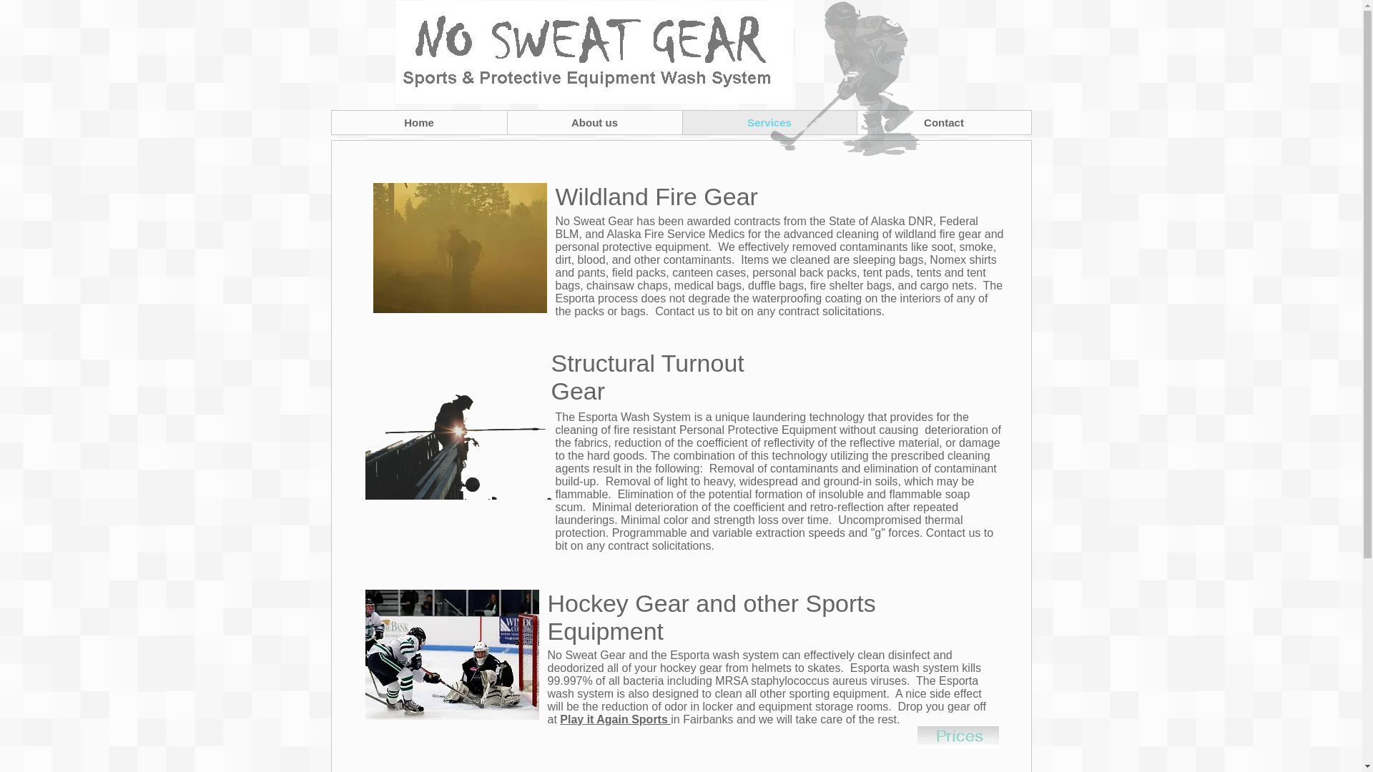 This screenshot has height=772, width=1373. I want to click on Services, so click(769, 122).